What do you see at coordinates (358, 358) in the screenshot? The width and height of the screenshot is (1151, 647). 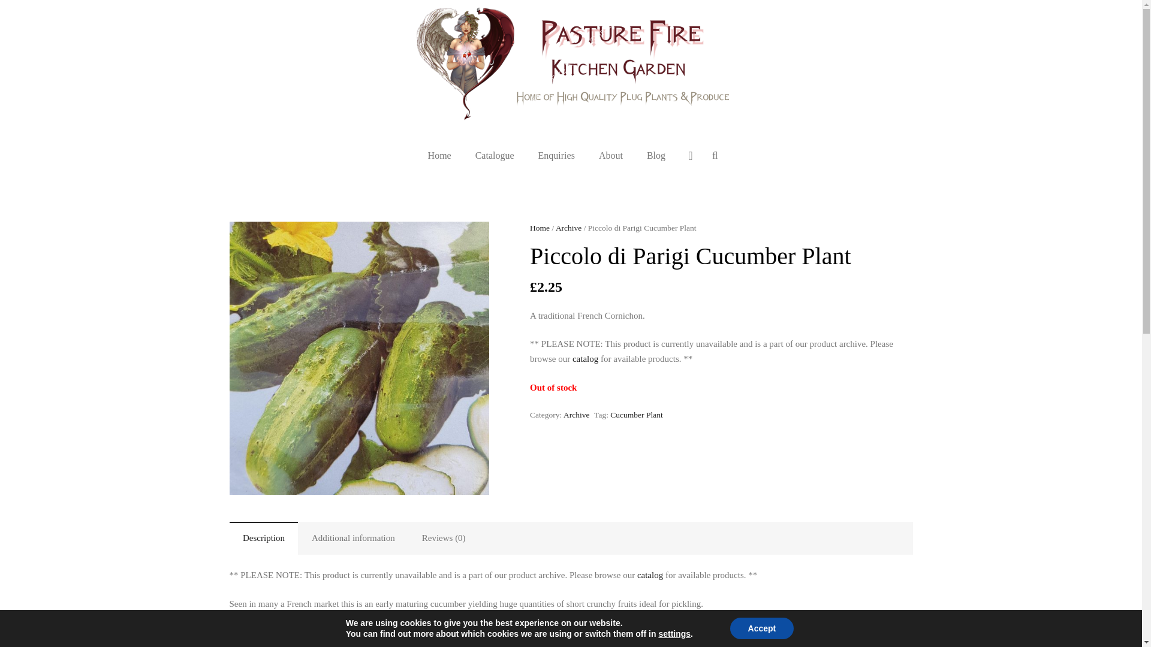 I see `Piccolo di Parigi` at bounding box center [358, 358].